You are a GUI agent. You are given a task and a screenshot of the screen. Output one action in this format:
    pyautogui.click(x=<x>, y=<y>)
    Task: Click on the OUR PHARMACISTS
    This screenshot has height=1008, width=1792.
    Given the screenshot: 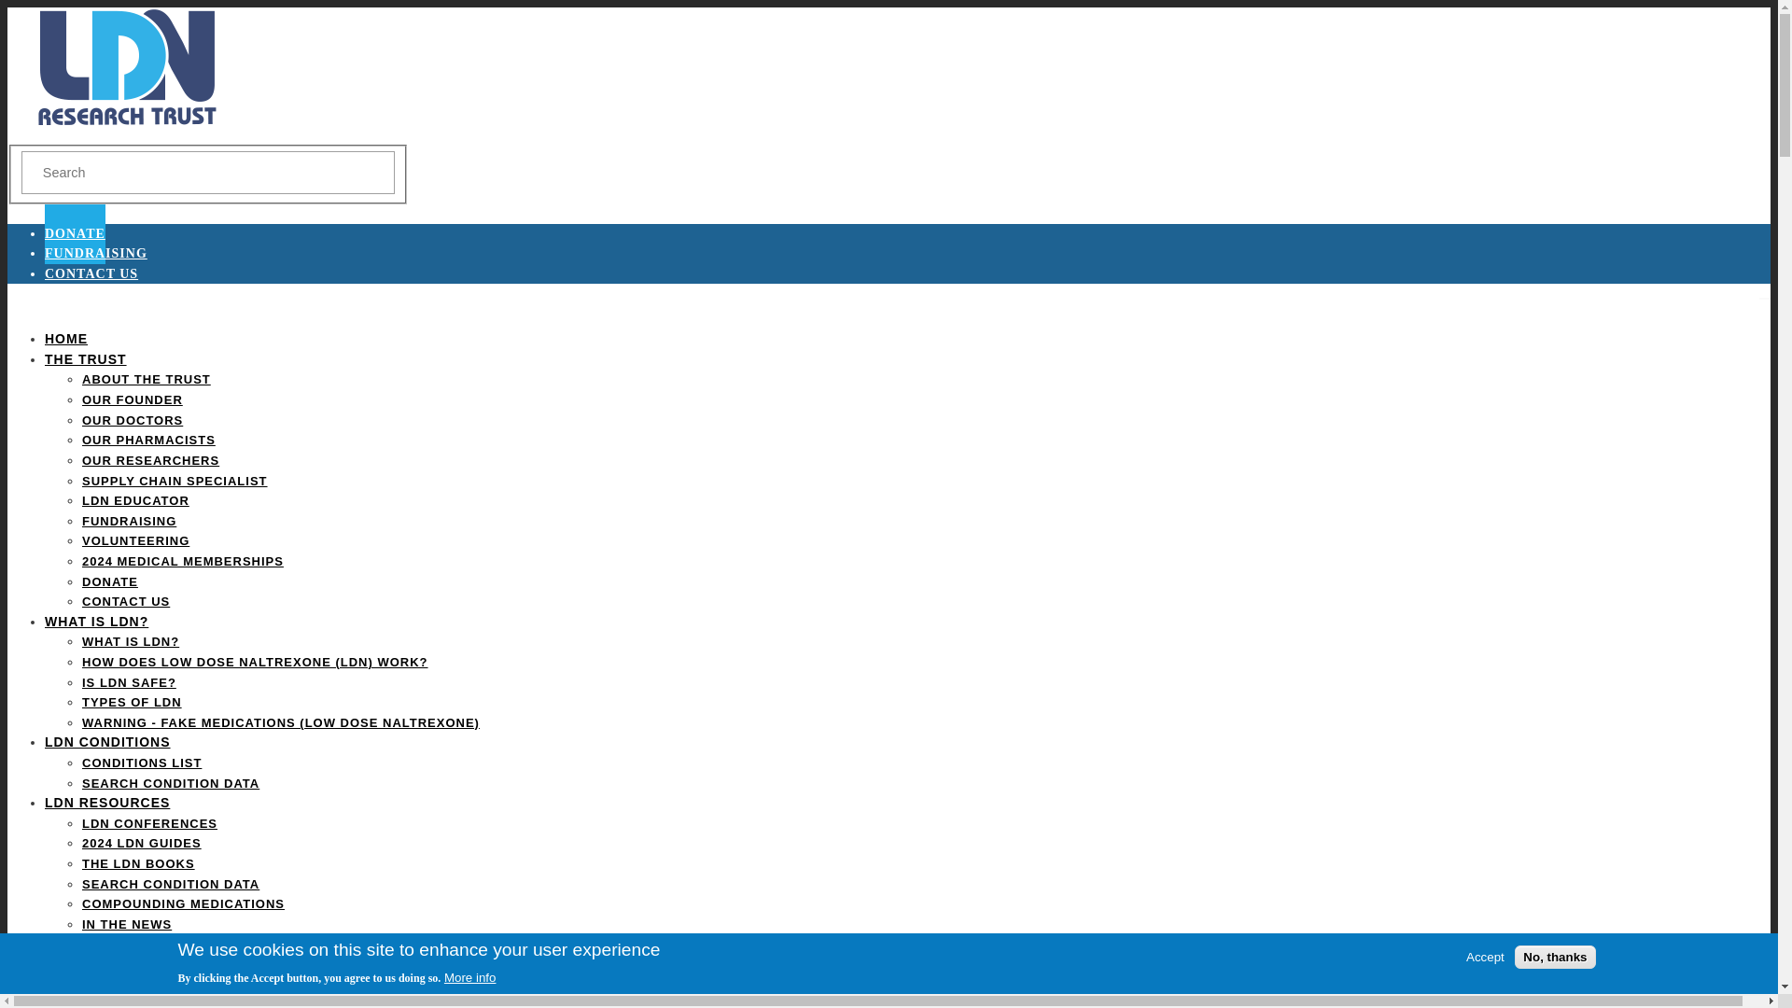 What is the action you would take?
    pyautogui.click(x=148, y=441)
    